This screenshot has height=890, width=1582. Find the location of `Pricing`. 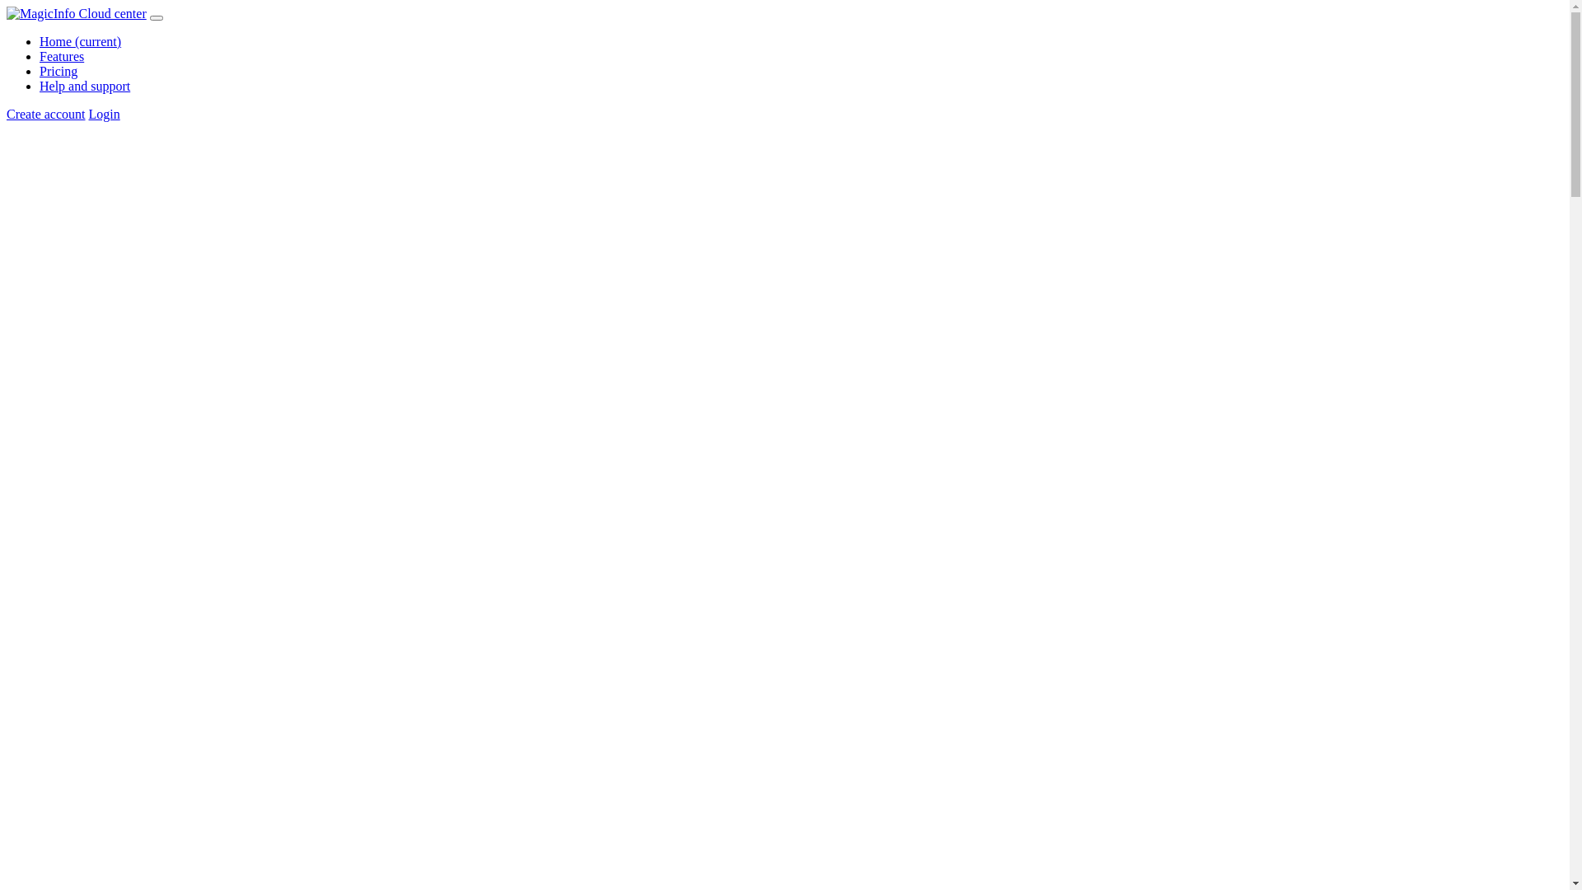

Pricing is located at coordinates (59, 71).